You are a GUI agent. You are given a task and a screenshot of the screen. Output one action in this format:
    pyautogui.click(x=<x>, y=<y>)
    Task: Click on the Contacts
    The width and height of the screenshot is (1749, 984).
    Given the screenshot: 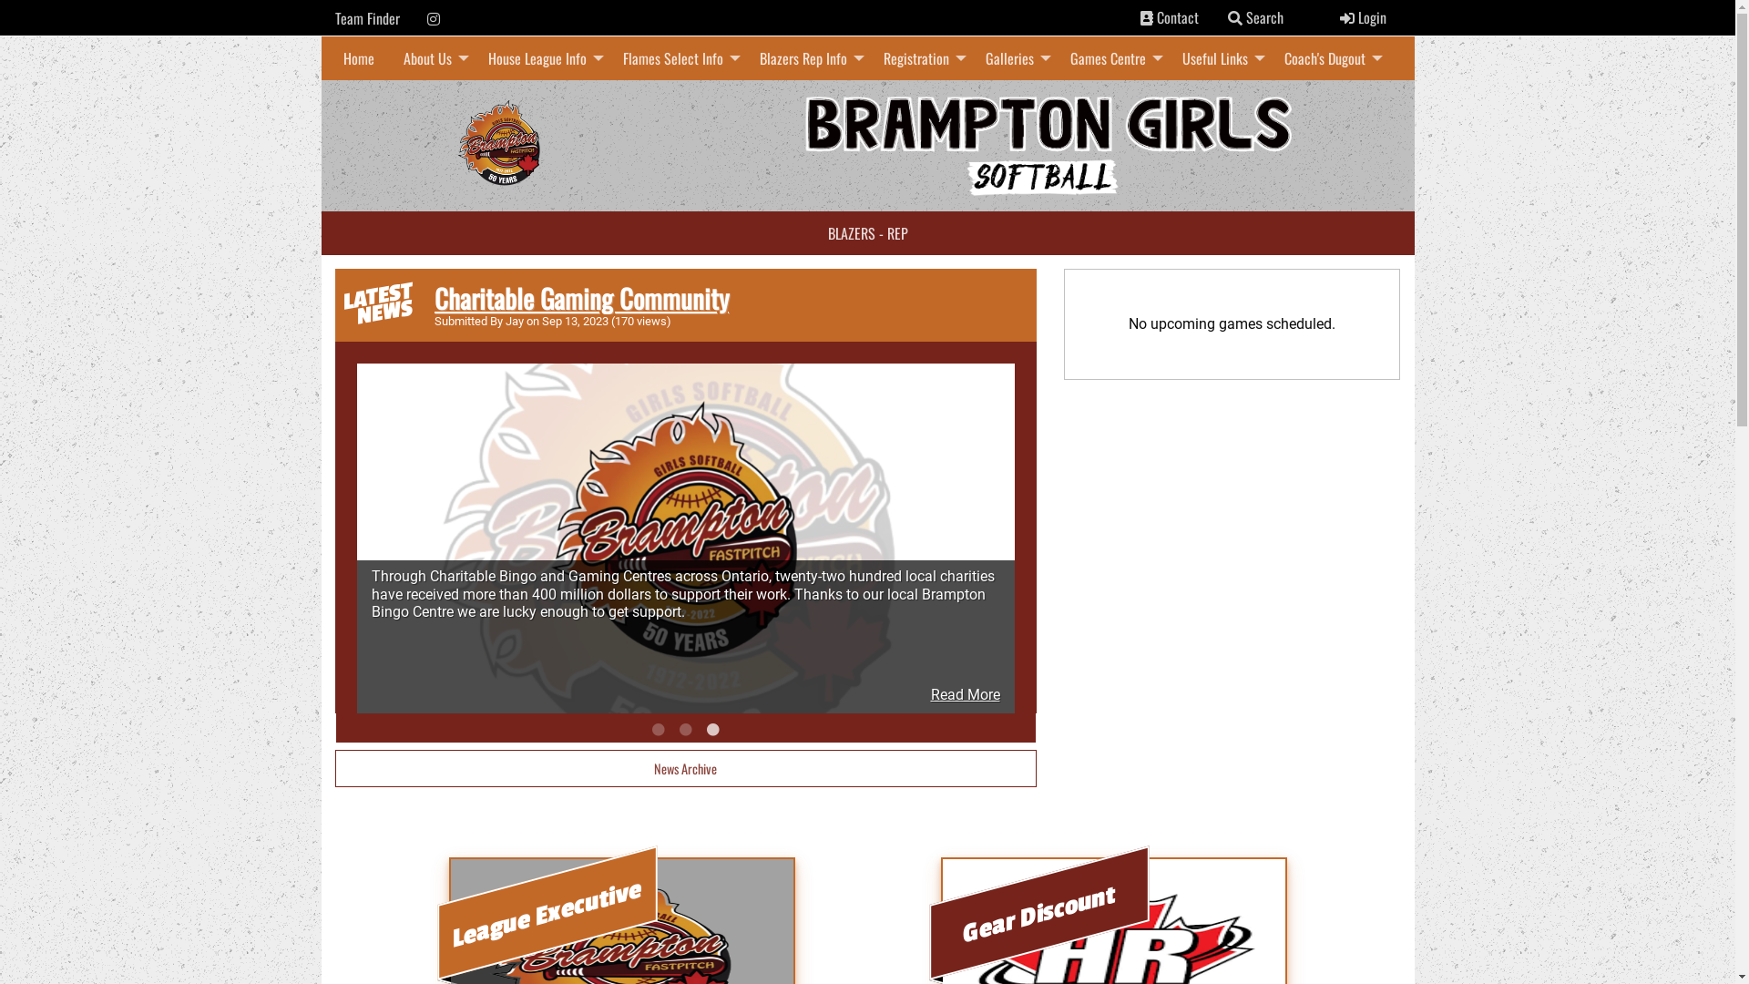 What is the action you would take?
    pyautogui.click(x=1147, y=18)
    